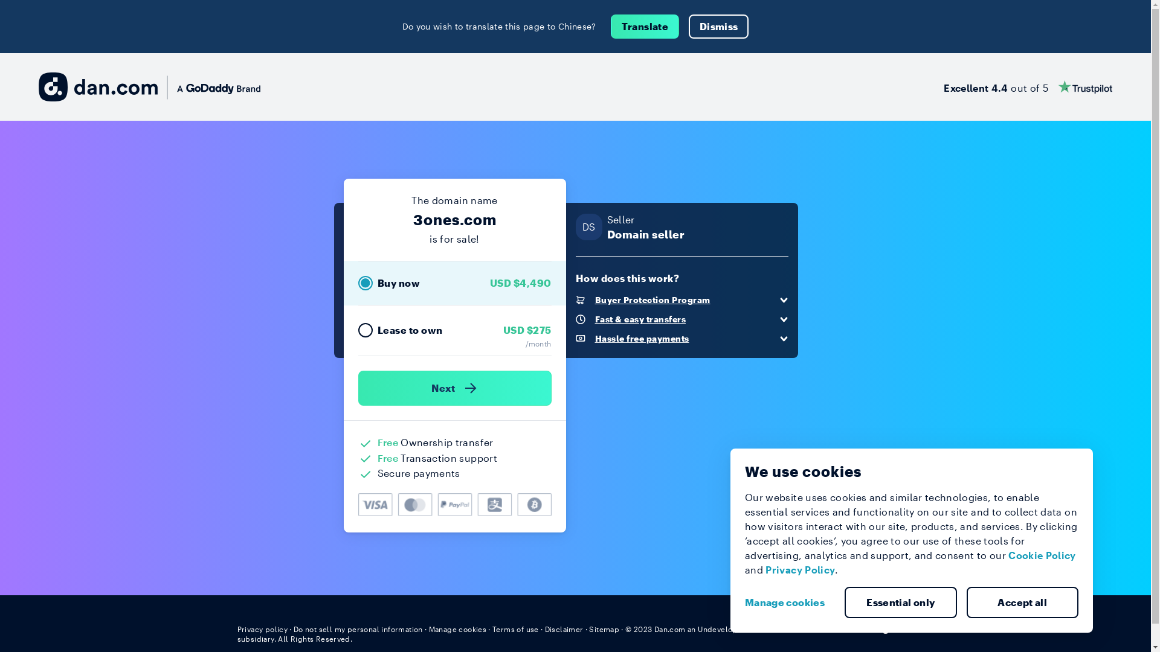 The height and width of the screenshot is (652, 1160). I want to click on Cookie Policy, so click(1042, 555).